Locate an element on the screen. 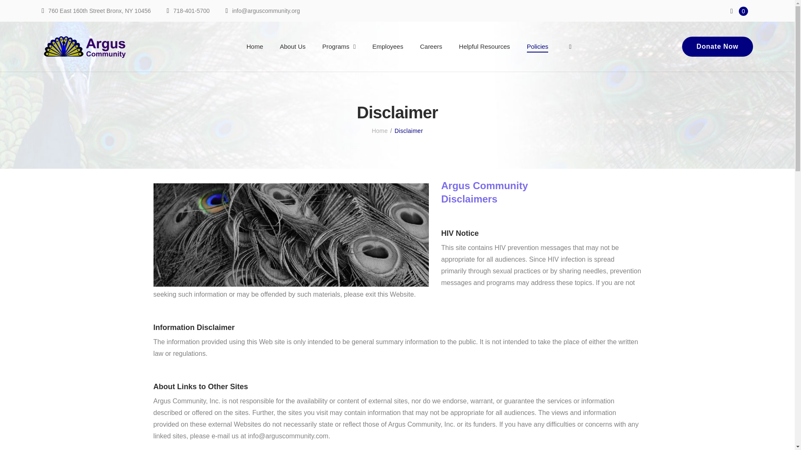  Home is located at coordinates (255, 46).